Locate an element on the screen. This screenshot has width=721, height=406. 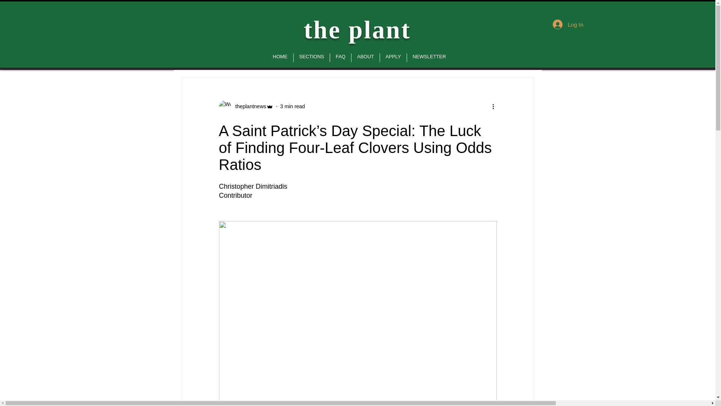
FAQ is located at coordinates (341, 58).